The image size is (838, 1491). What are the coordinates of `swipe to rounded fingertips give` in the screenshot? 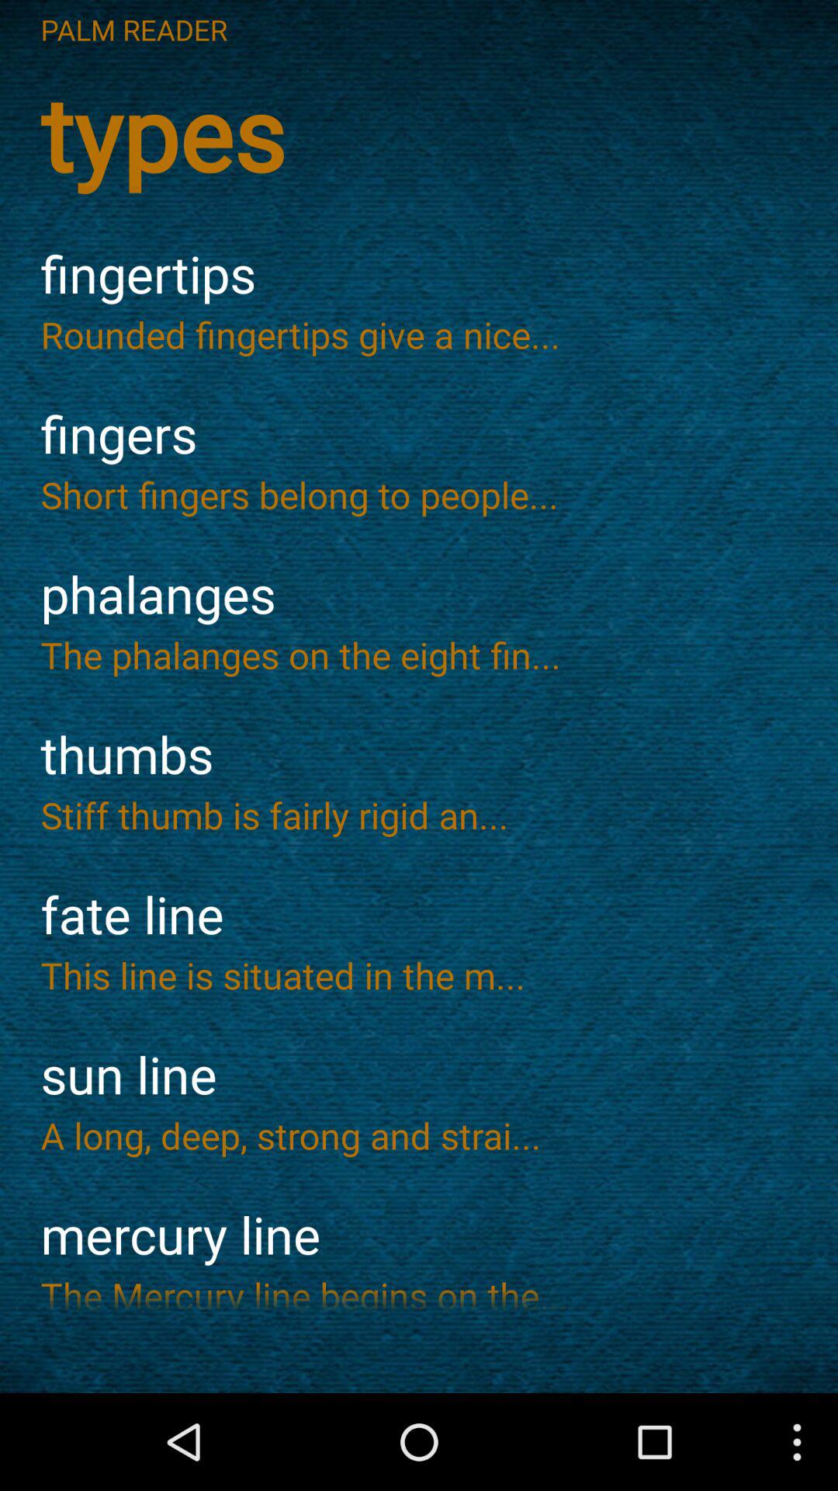 It's located at (419, 334).